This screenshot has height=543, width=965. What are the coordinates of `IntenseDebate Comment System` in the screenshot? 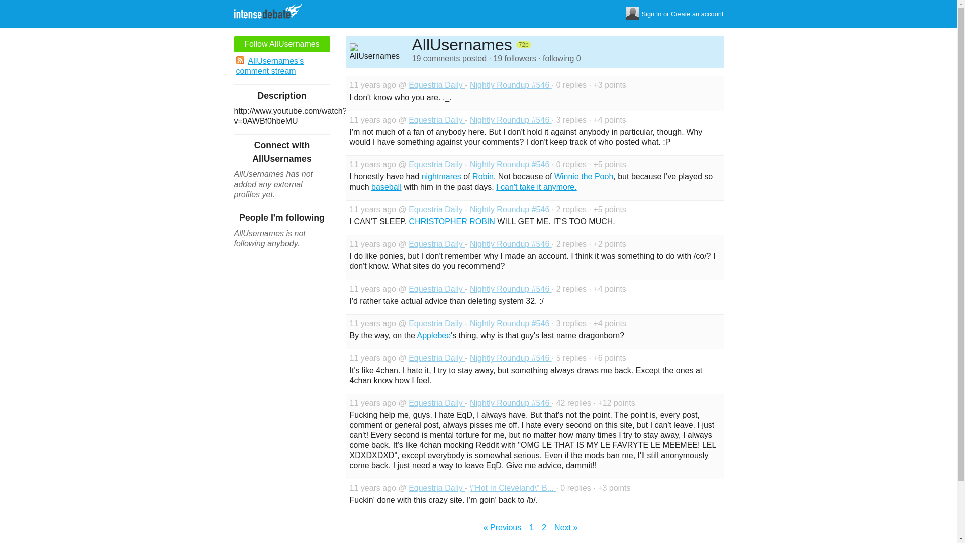 It's located at (272, 12).